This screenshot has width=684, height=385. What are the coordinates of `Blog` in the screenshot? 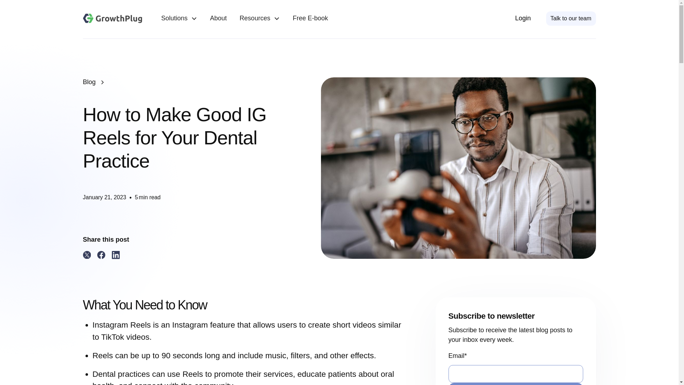 It's located at (89, 82).